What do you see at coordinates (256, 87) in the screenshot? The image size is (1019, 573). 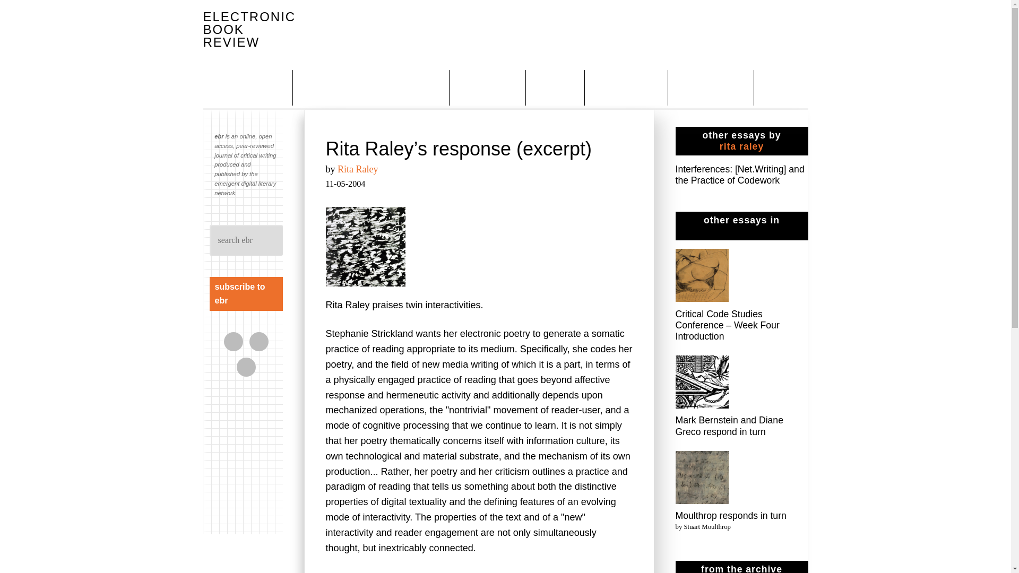 I see `ABOUT EBR` at bounding box center [256, 87].